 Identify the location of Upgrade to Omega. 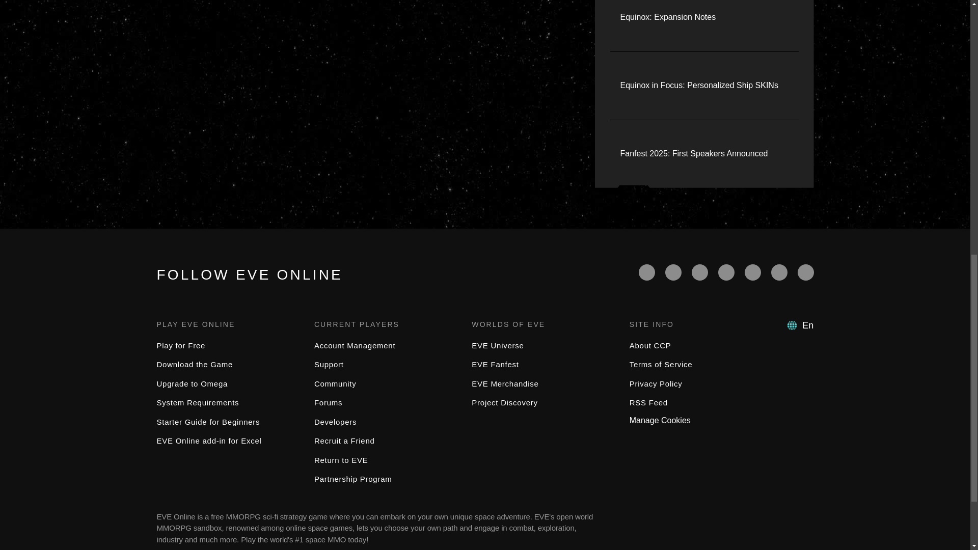
(192, 384).